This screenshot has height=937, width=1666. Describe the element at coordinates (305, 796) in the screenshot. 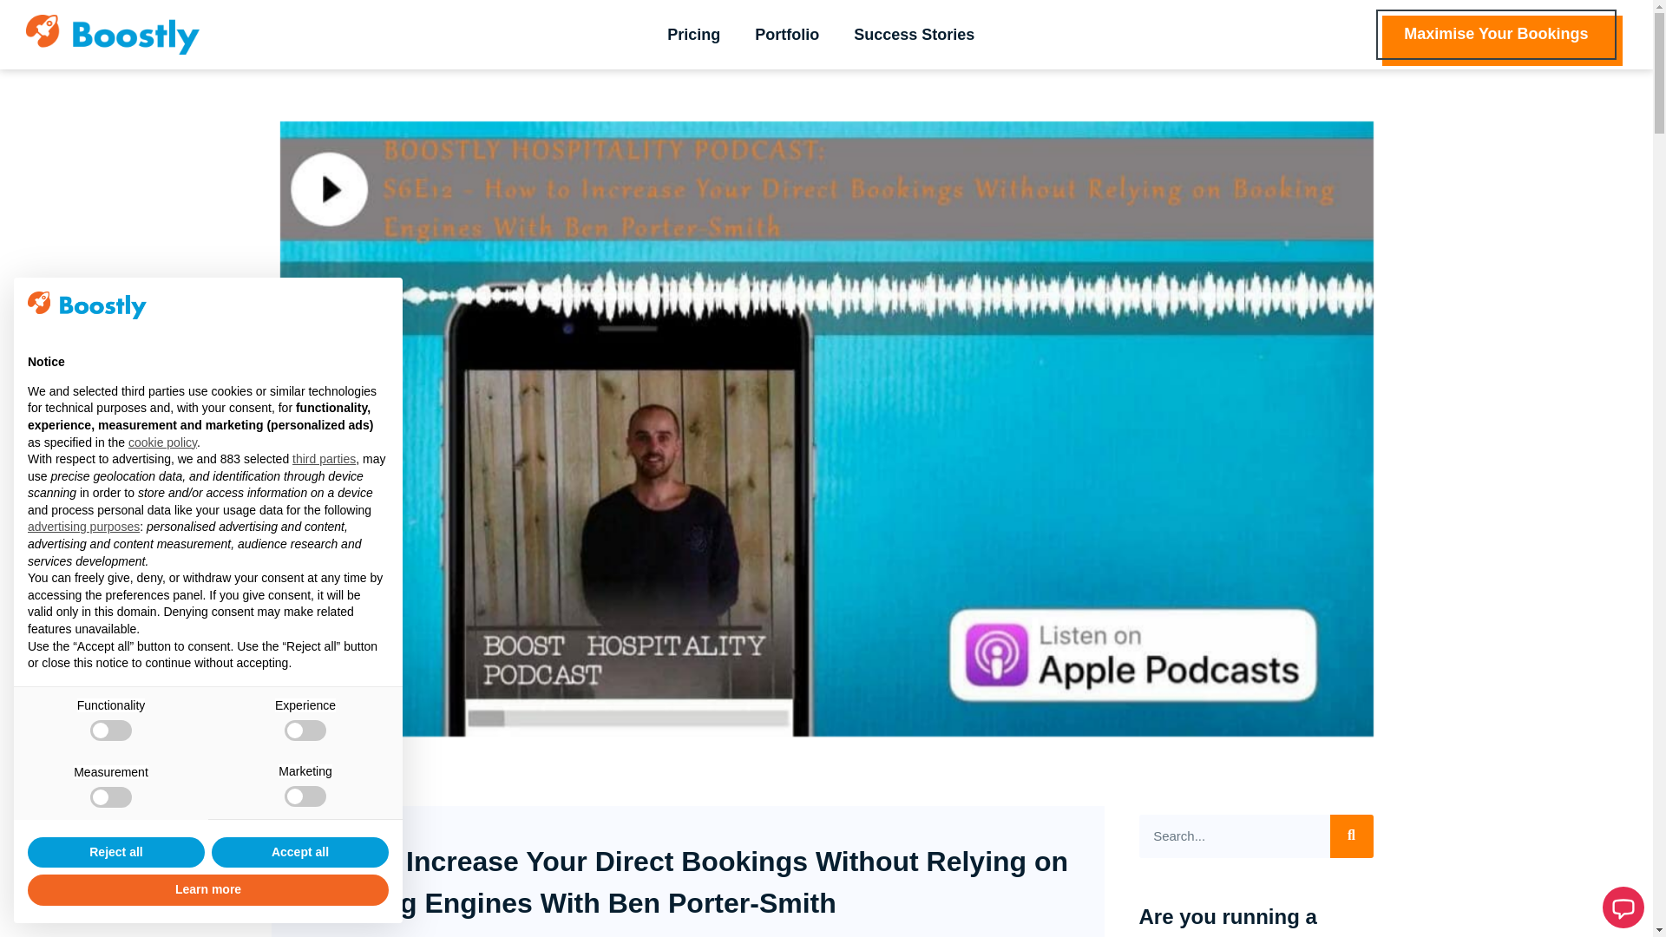

I see `false` at that location.